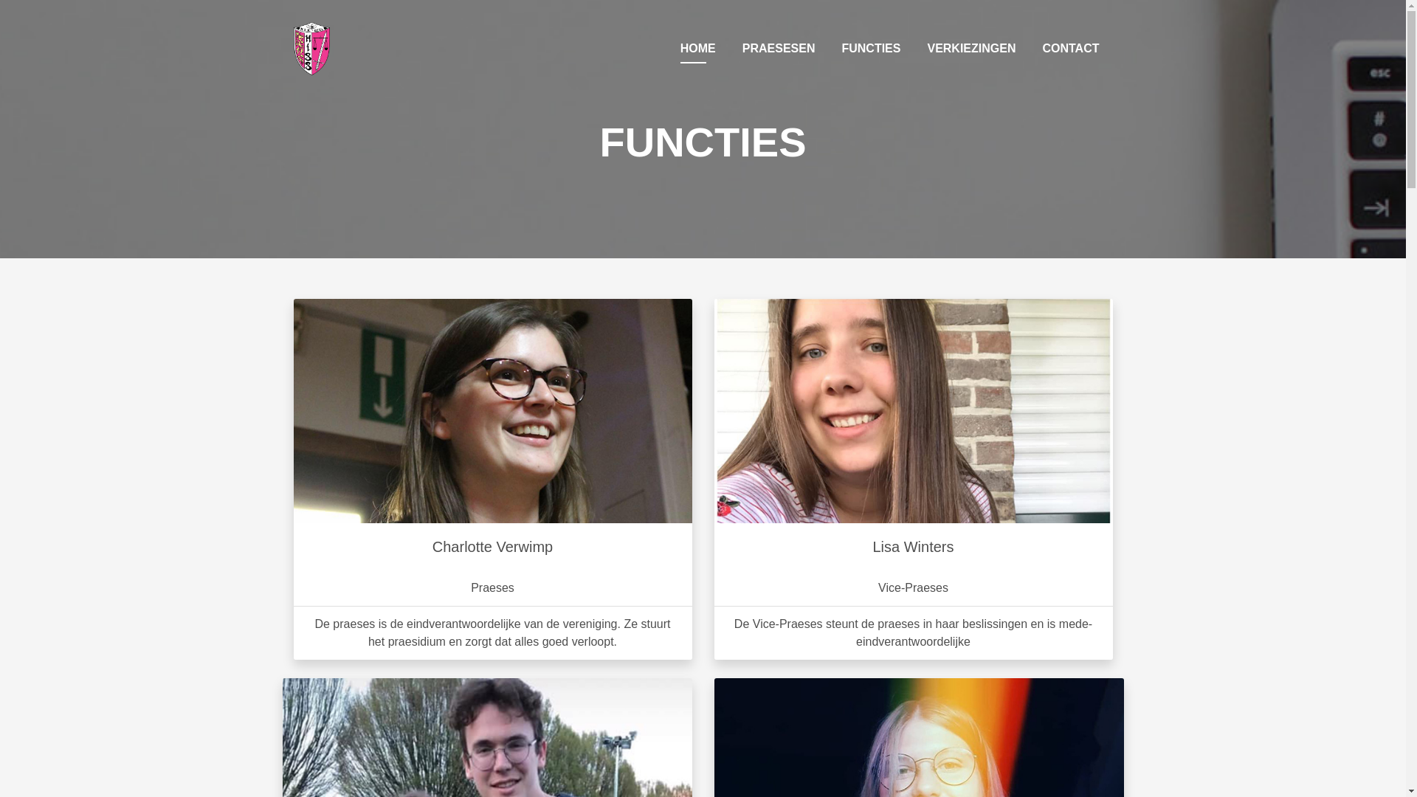 The image size is (1417, 797). What do you see at coordinates (1070, 49) in the screenshot?
I see `CONTACT` at bounding box center [1070, 49].